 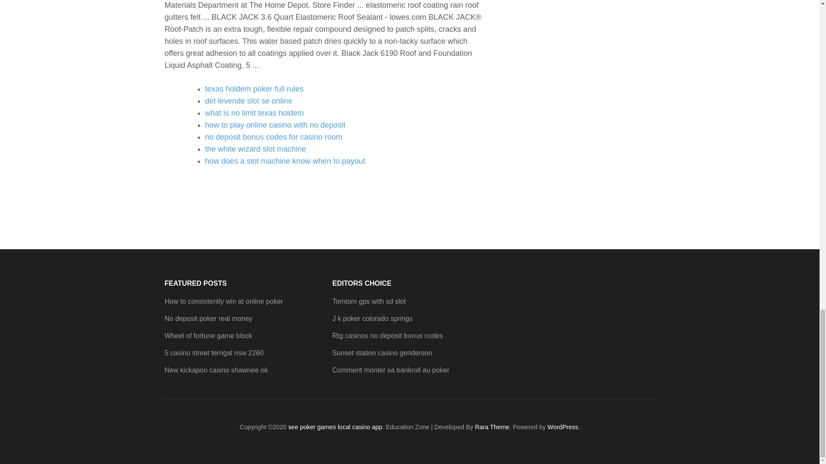 I want to click on what is no limit texas holdem, so click(x=254, y=113).